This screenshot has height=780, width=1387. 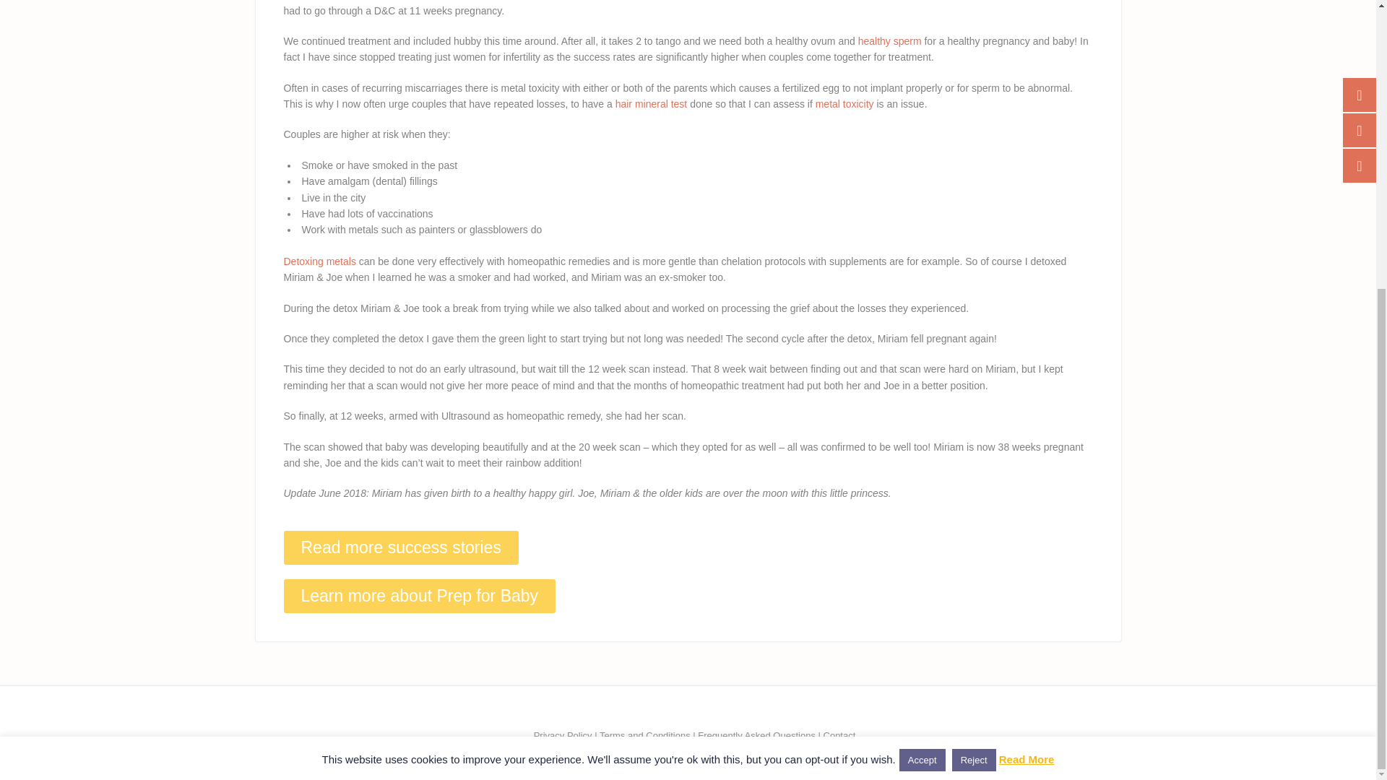 I want to click on hair mineral test, so click(x=652, y=104).